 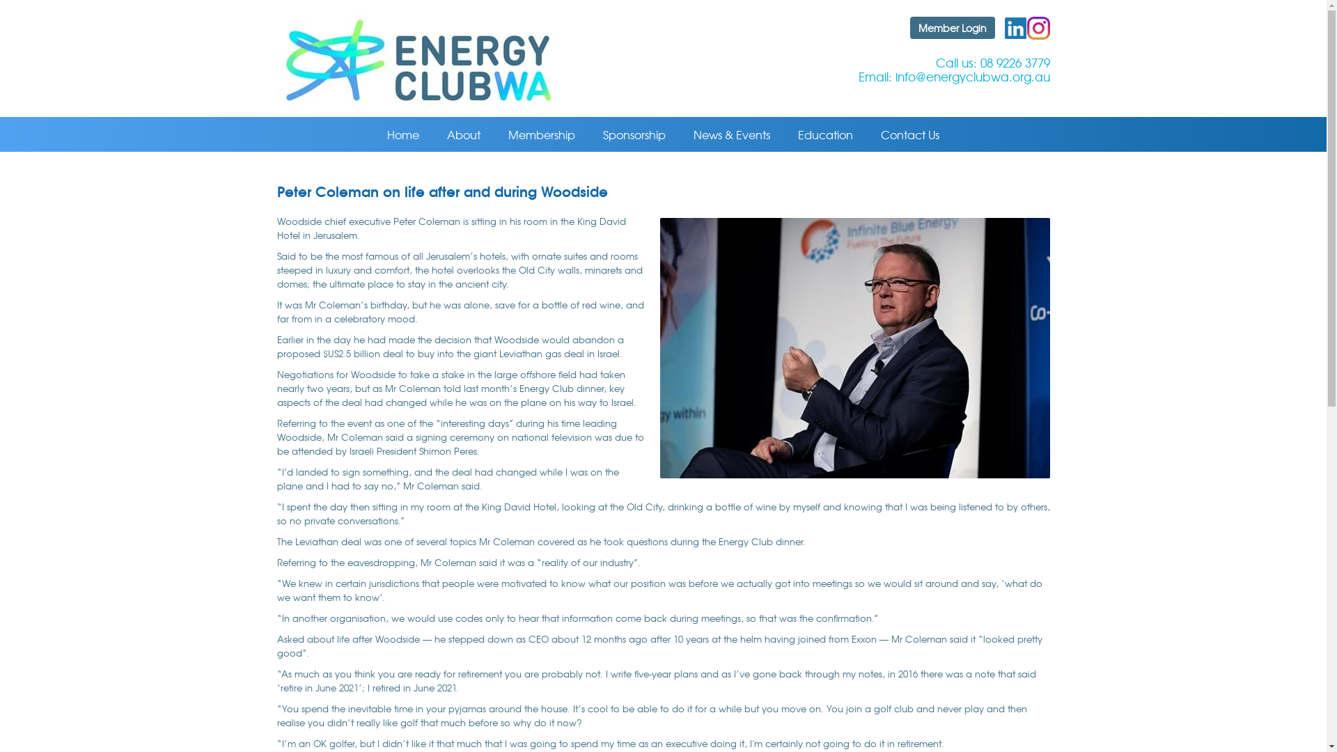 I want to click on info@energyclubwa.org.au, so click(x=973, y=77).